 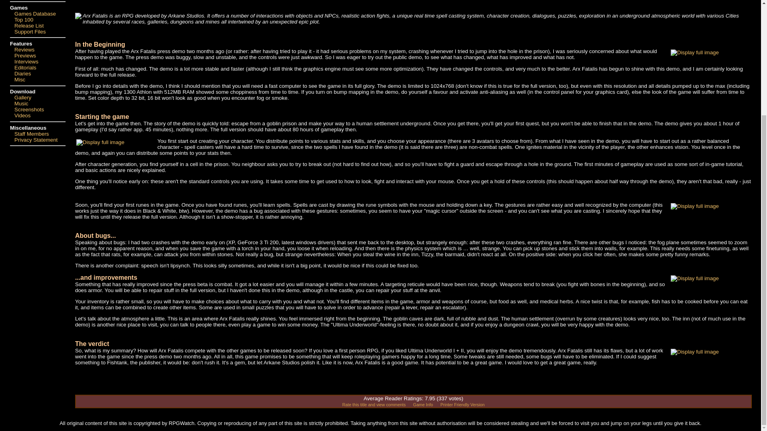 I want to click on Top 100, so click(x=24, y=20).